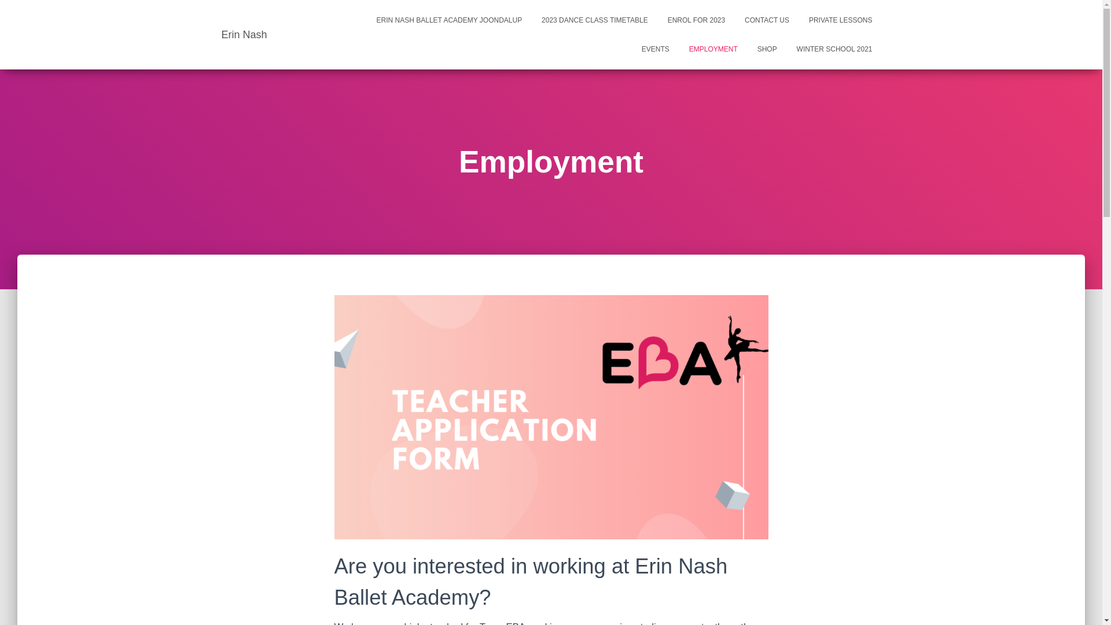 The width and height of the screenshot is (1111, 625). Describe the element at coordinates (834, 49) in the screenshot. I see `WINTER SCHOOL 2021` at that location.